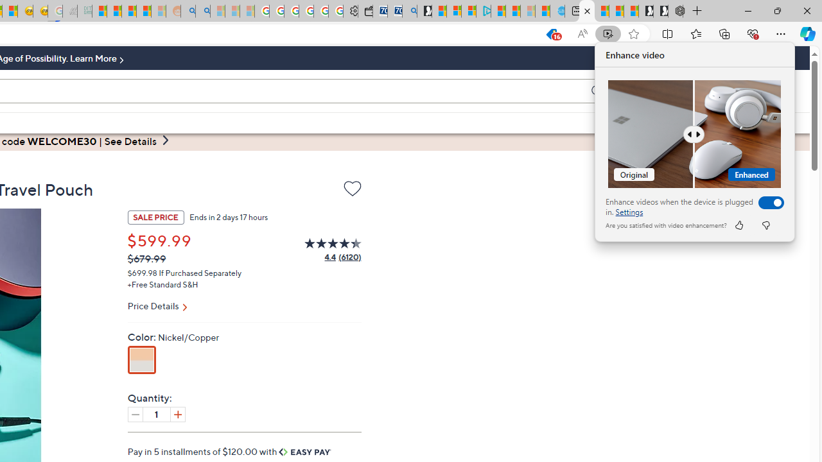 This screenshot has height=462, width=822. I want to click on Bing Real Estate - Home sales and rental listings, so click(410, 12).